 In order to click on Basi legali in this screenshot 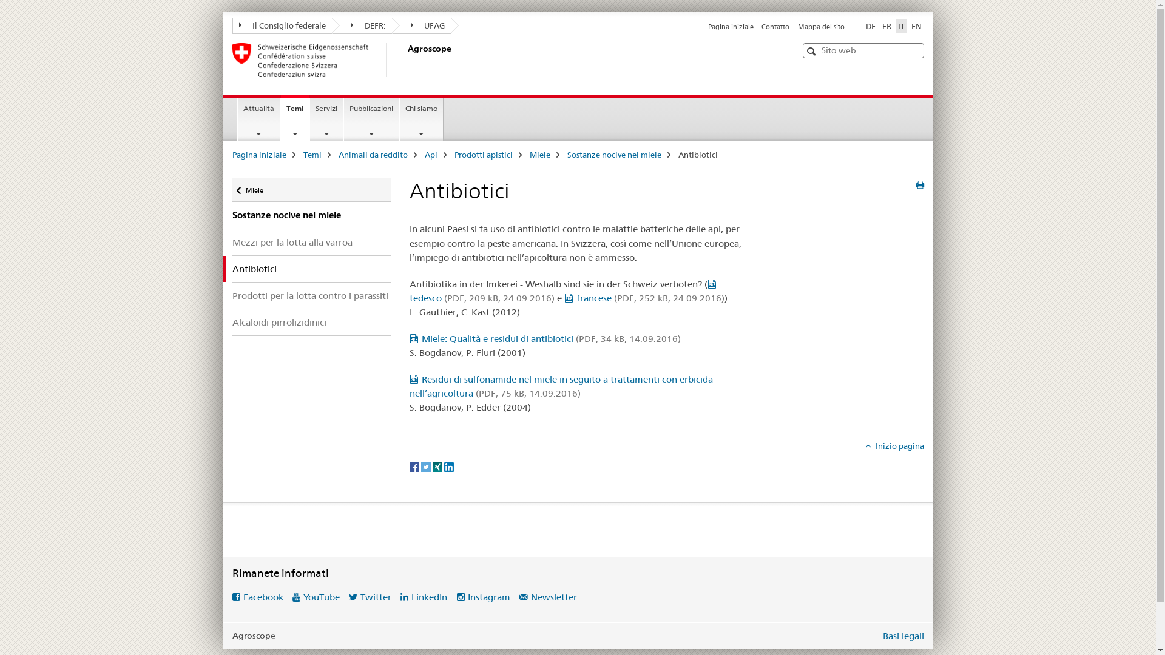, I will do `click(903, 636)`.